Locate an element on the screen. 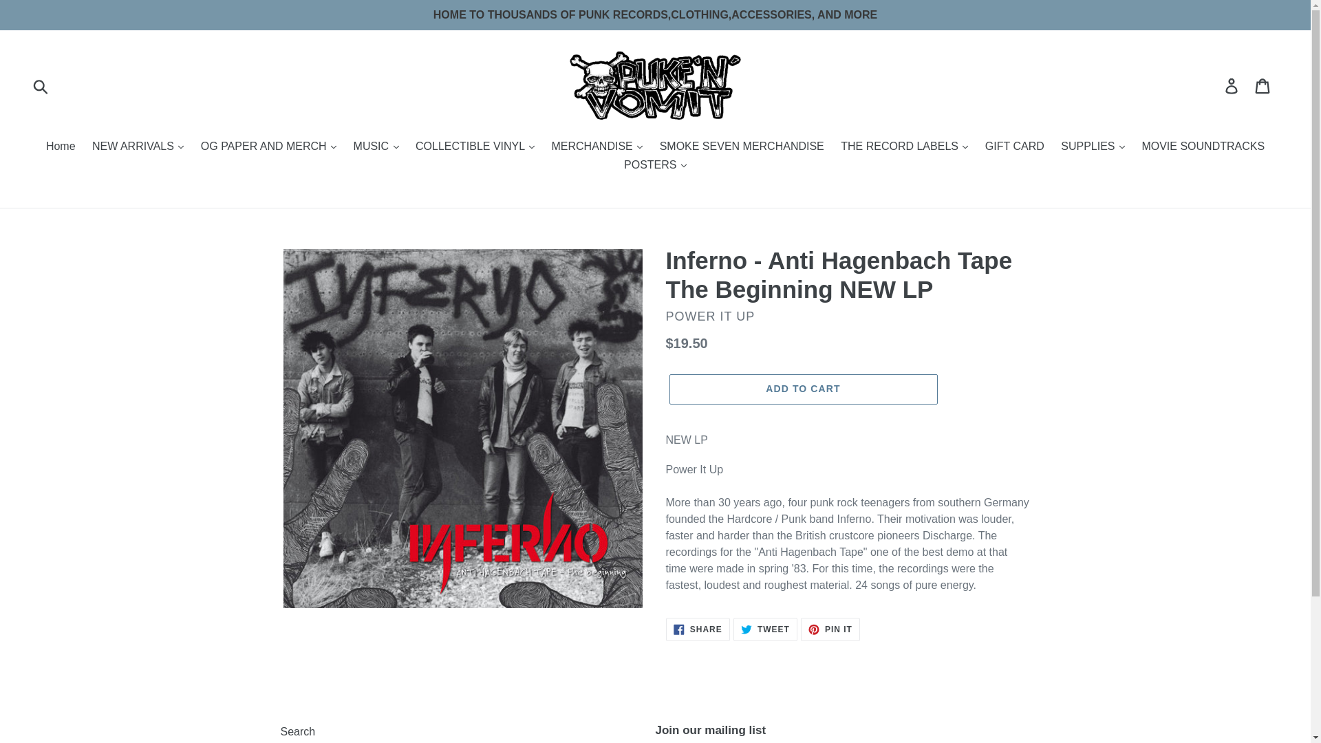 Image resolution: width=1321 pixels, height=743 pixels. Log in is located at coordinates (1232, 85).